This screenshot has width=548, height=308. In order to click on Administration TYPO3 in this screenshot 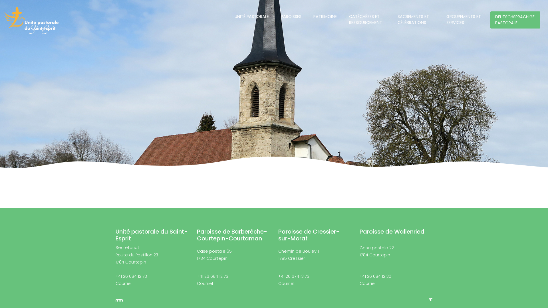, I will do `click(431, 299)`.